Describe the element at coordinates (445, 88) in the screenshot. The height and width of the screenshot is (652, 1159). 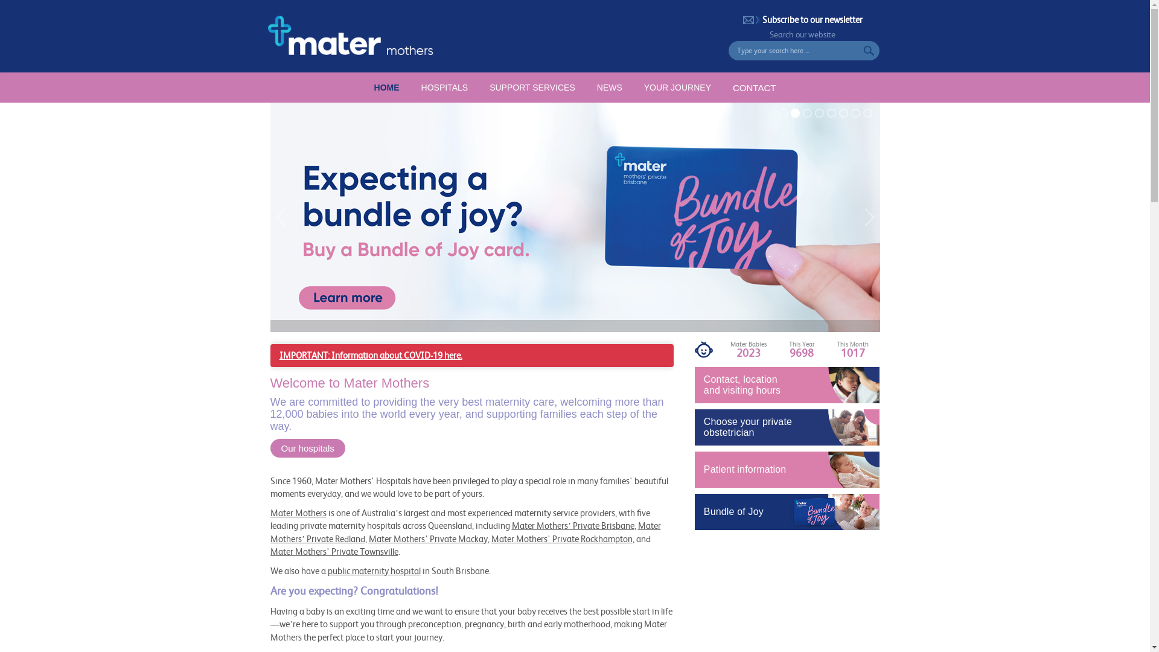
I see `HOSPITALS` at that location.